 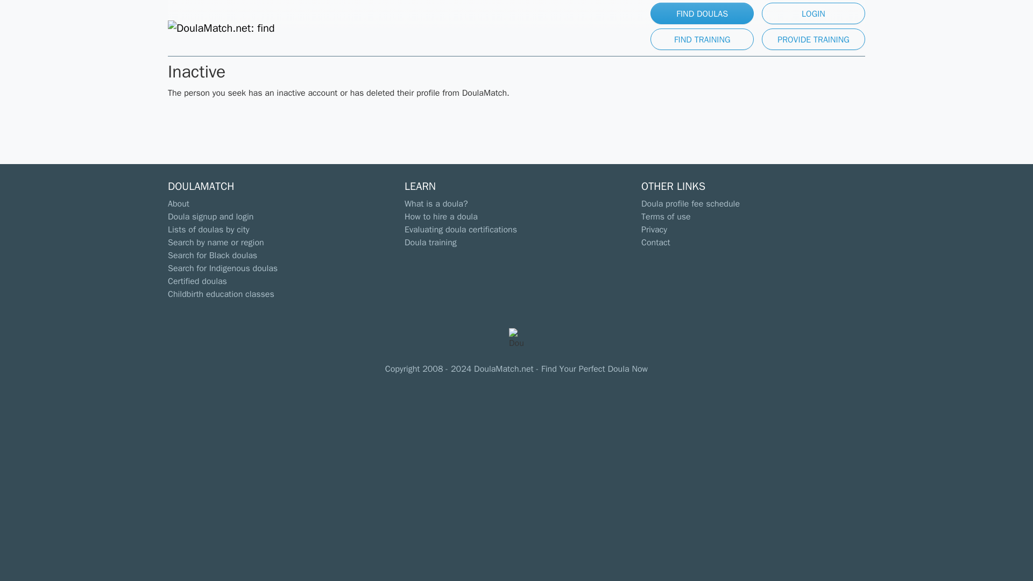 What do you see at coordinates (441, 216) in the screenshot?
I see `How to hire a doula` at bounding box center [441, 216].